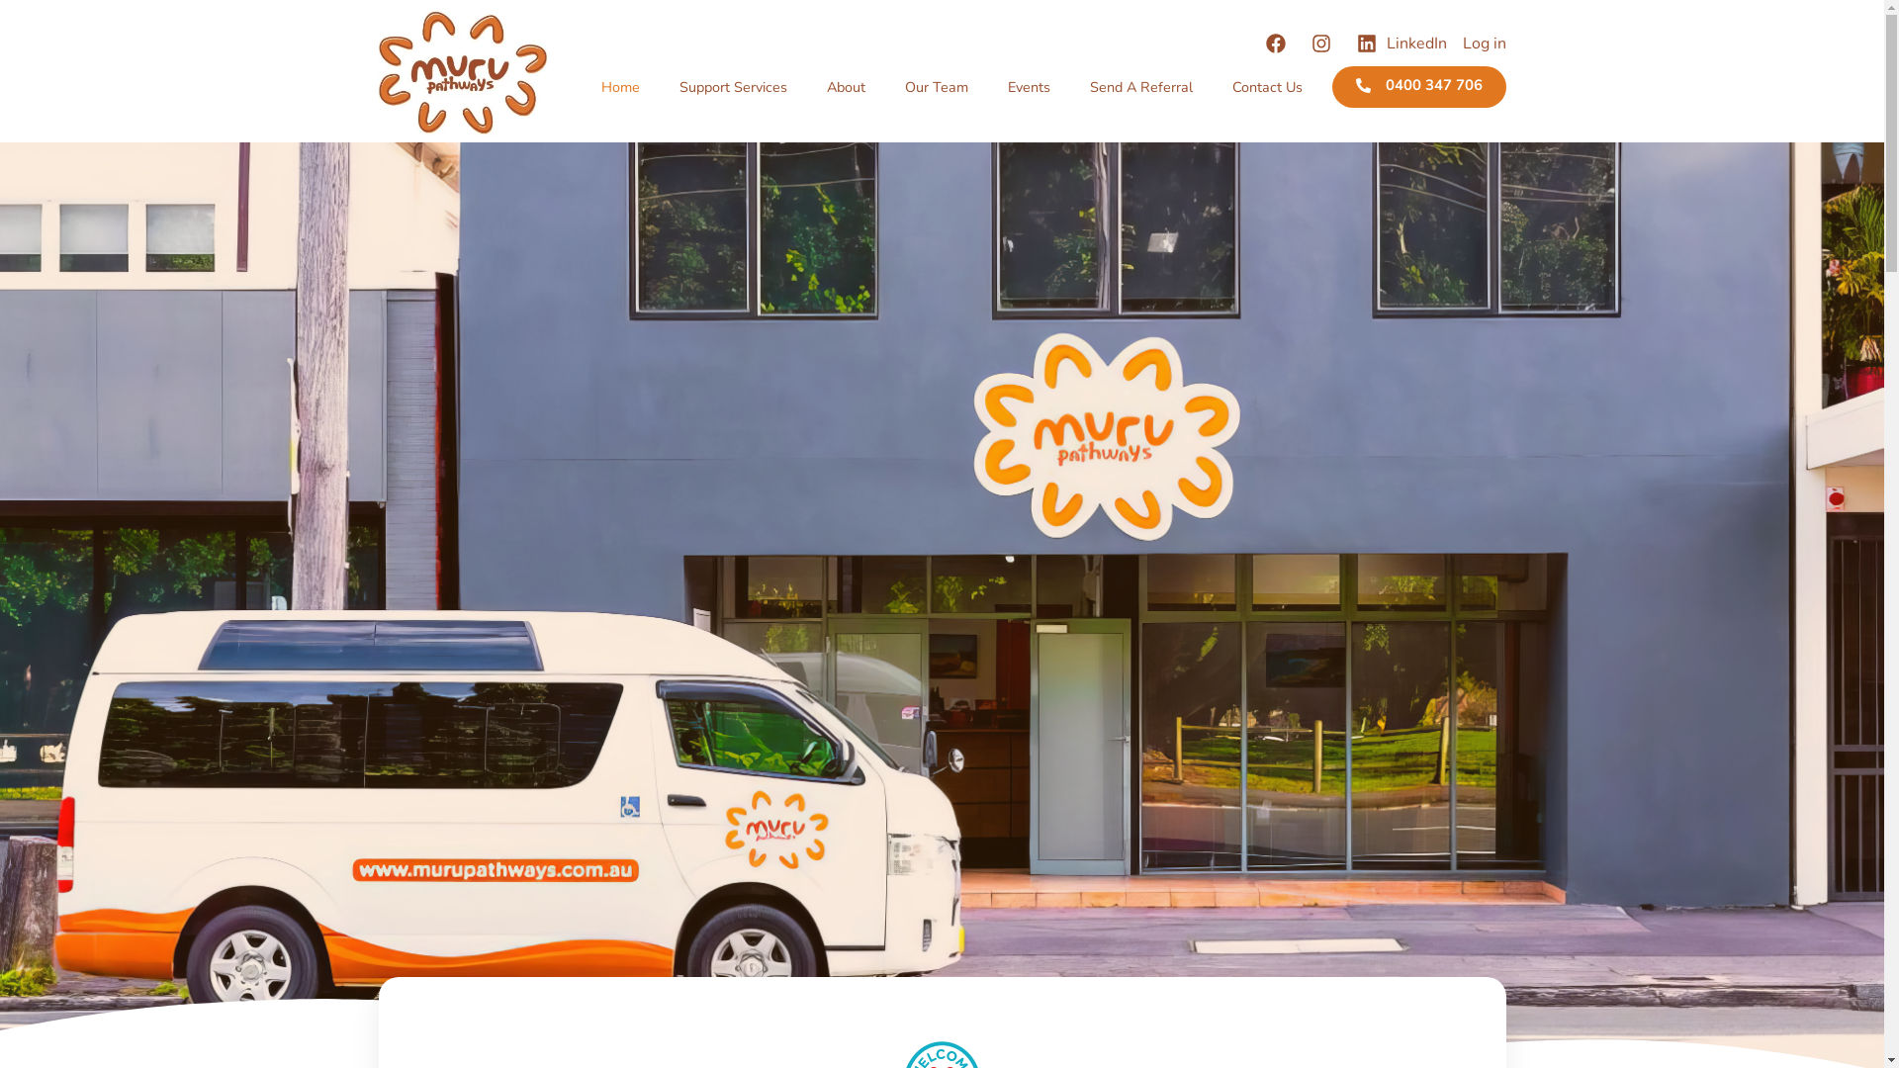  I want to click on Events, so click(1029, 87).